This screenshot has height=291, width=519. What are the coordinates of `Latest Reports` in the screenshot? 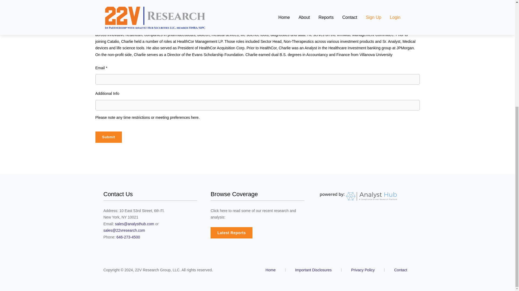 It's located at (231, 233).